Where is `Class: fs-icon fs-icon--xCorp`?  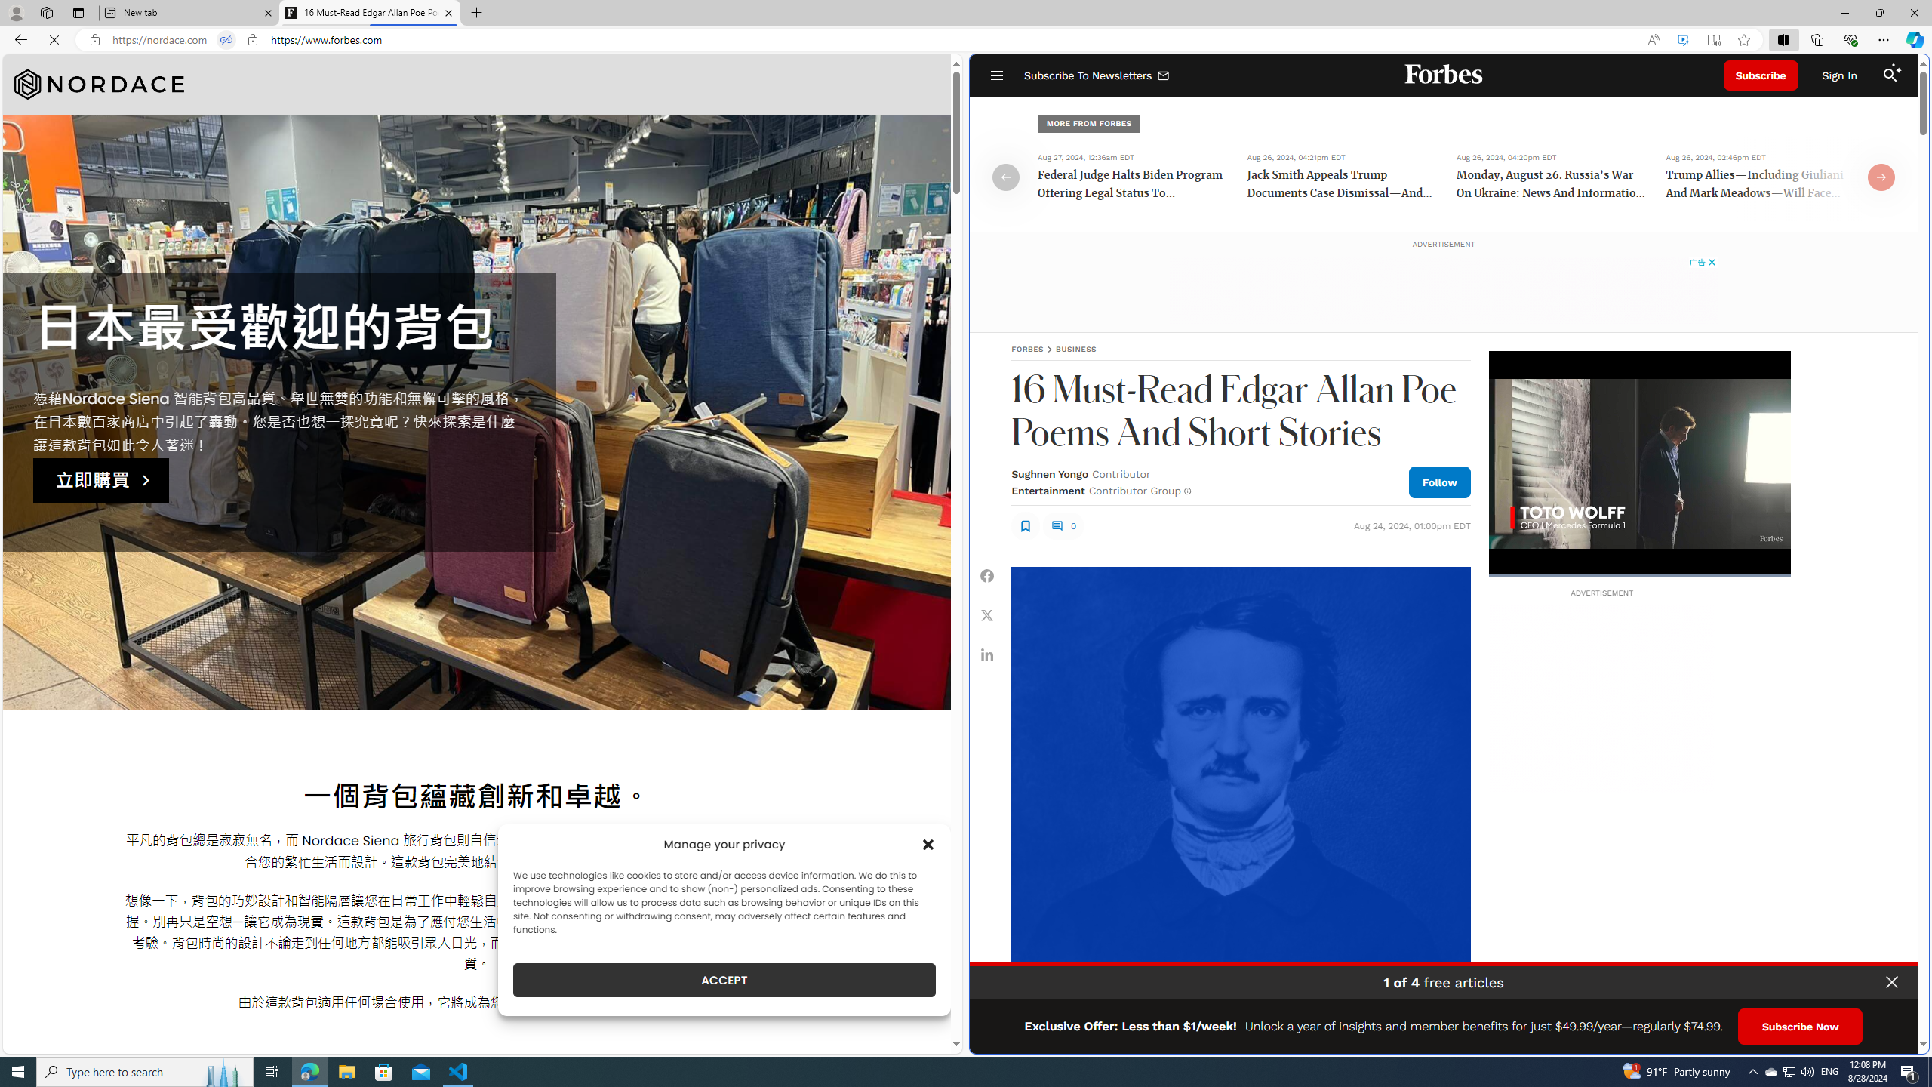
Class: fs-icon fs-icon--xCorp is located at coordinates (987, 615).